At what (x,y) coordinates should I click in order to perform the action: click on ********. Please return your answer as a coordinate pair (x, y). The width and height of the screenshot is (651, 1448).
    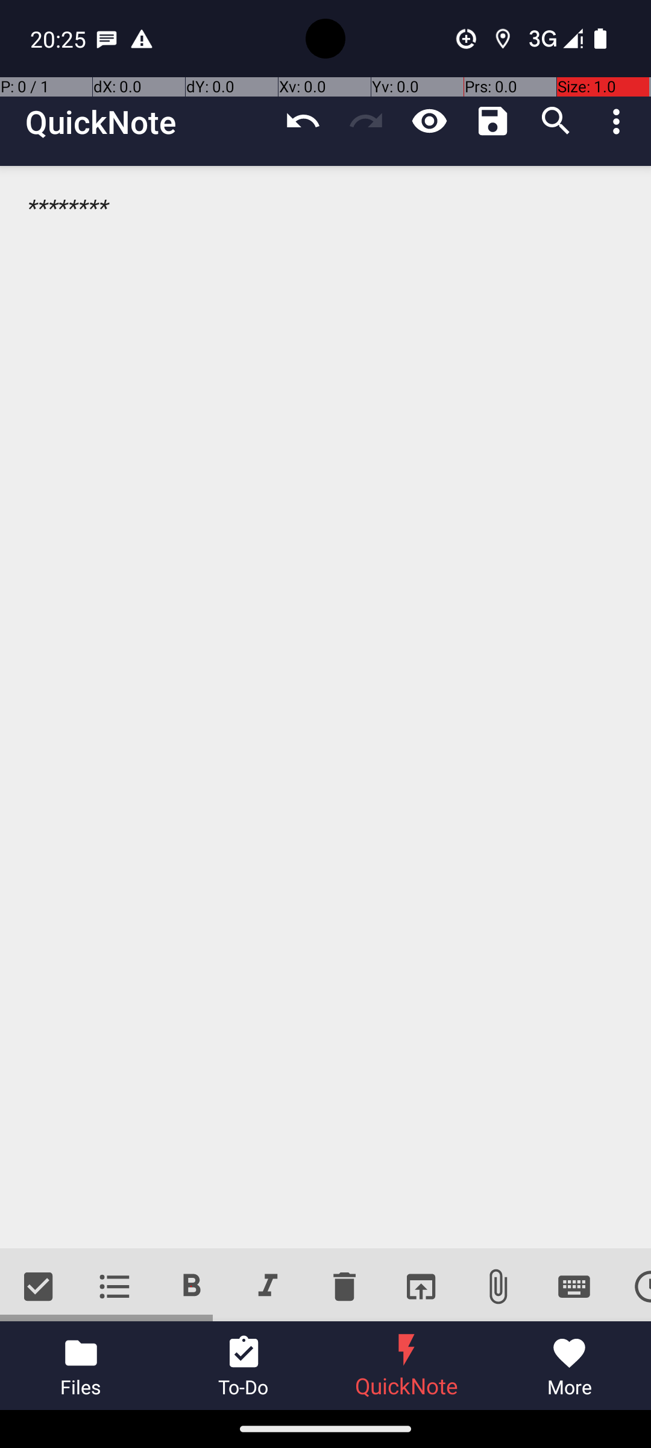
    Looking at the image, I should click on (325, 707).